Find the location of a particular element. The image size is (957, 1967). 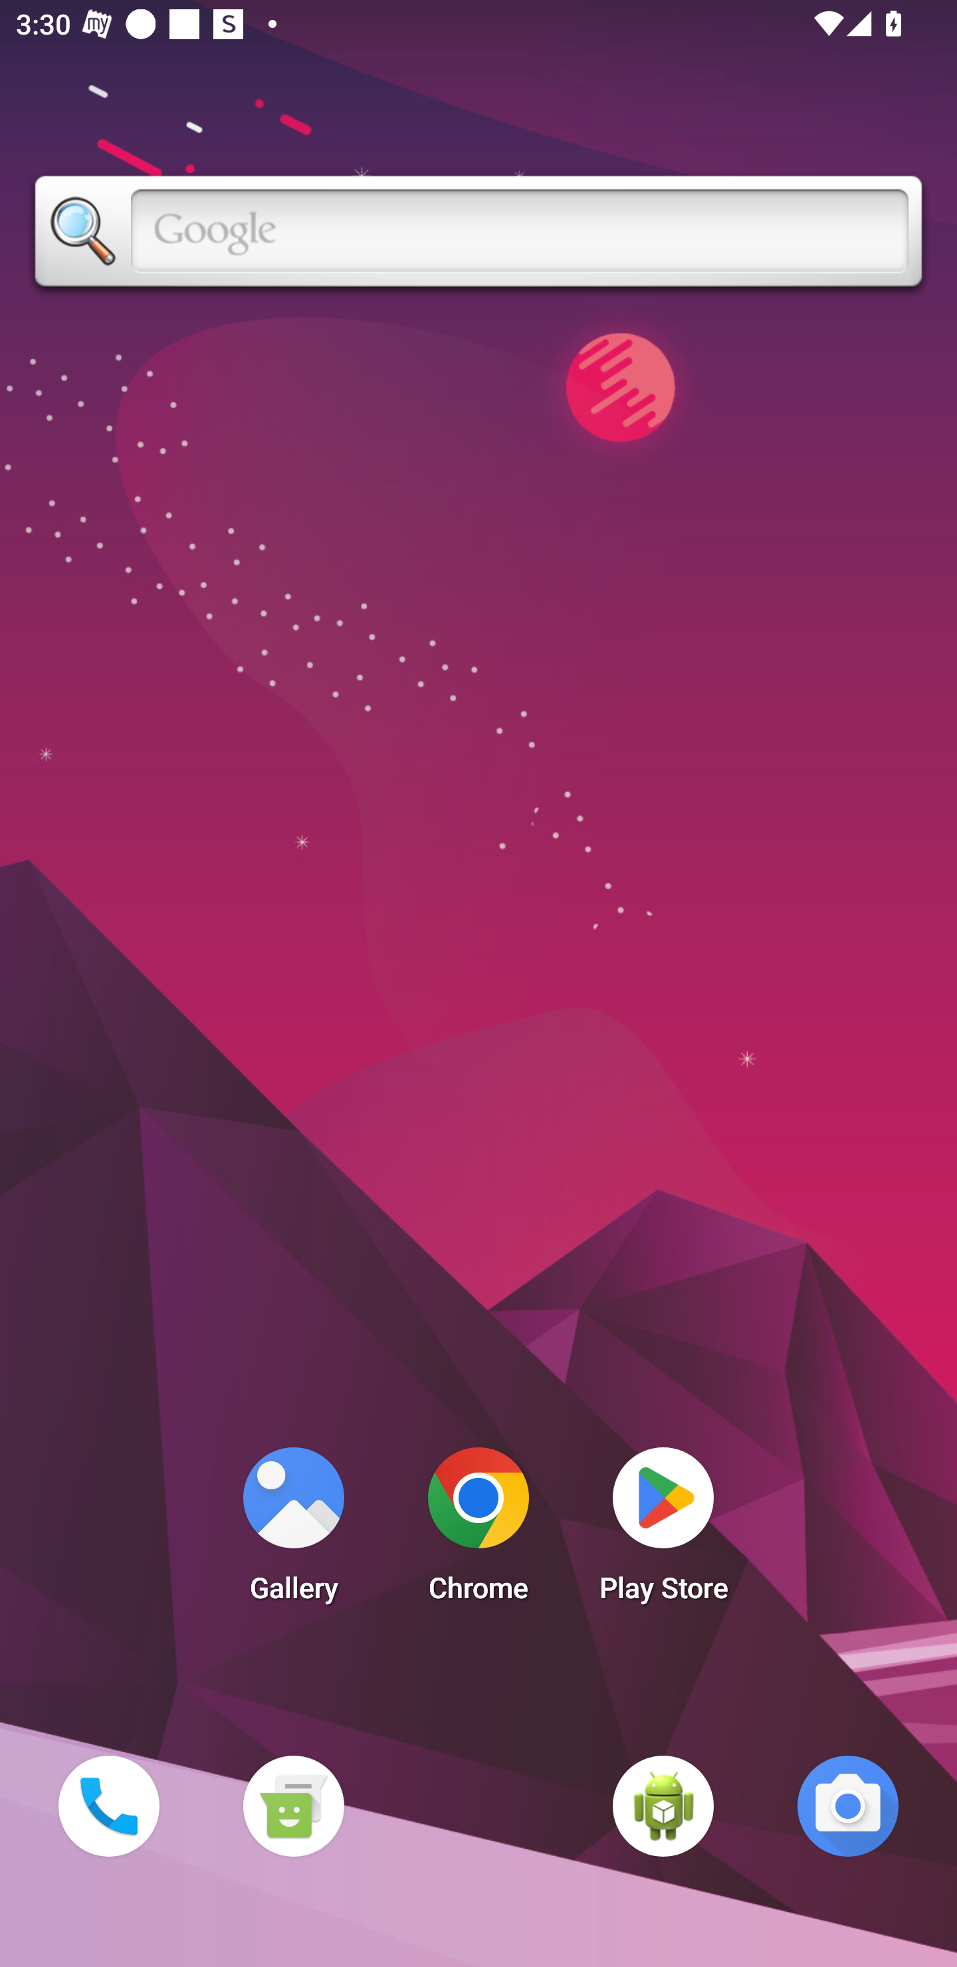

Play Store is located at coordinates (663, 1531).